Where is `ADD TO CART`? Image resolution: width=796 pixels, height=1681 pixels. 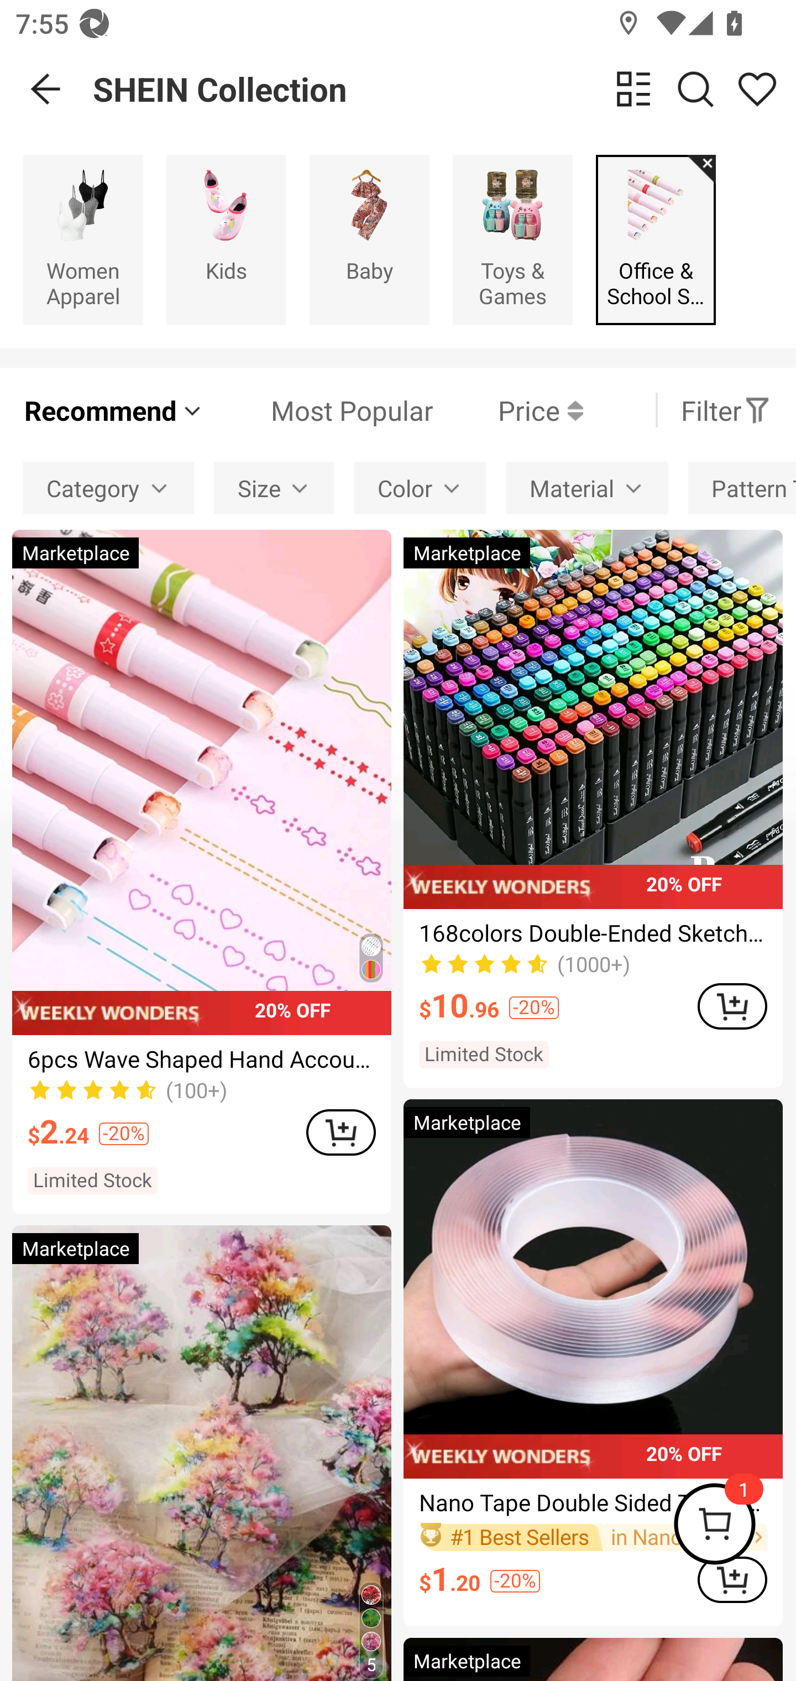
ADD TO CART is located at coordinates (341, 1132).